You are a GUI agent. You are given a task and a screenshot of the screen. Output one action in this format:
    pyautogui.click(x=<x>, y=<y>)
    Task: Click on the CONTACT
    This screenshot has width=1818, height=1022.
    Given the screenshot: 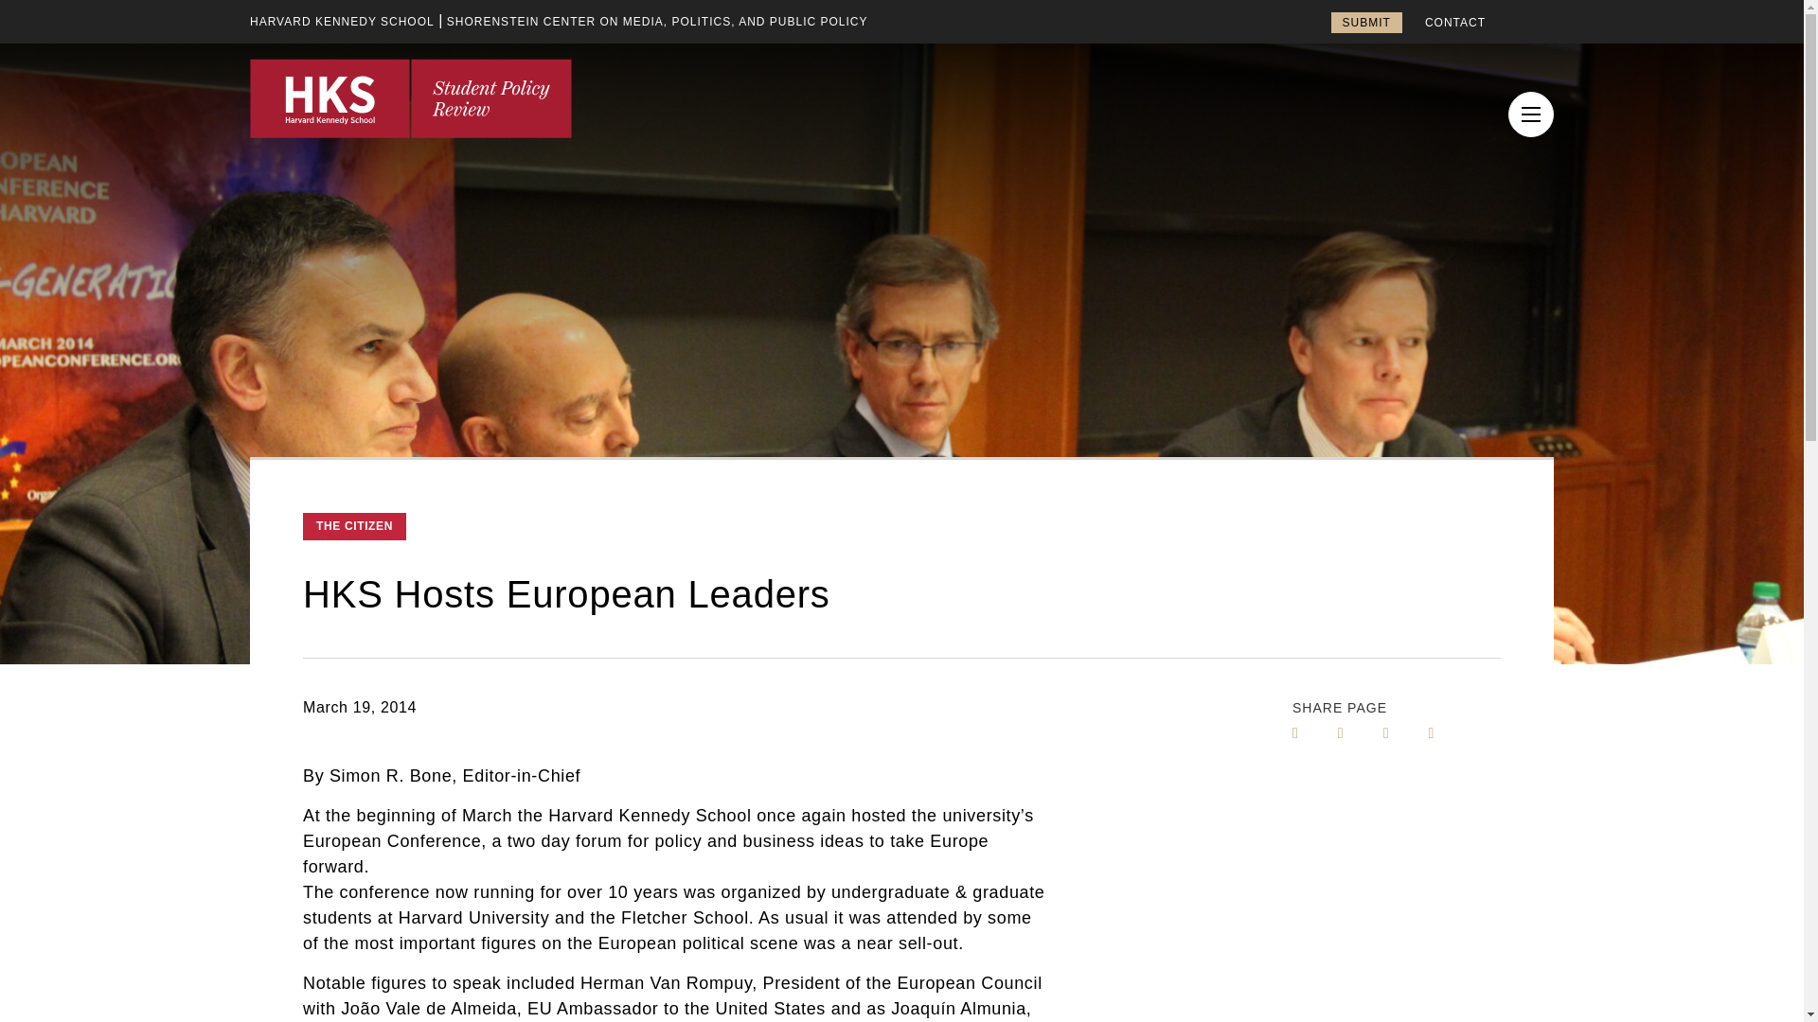 What is the action you would take?
    pyautogui.click(x=1454, y=23)
    